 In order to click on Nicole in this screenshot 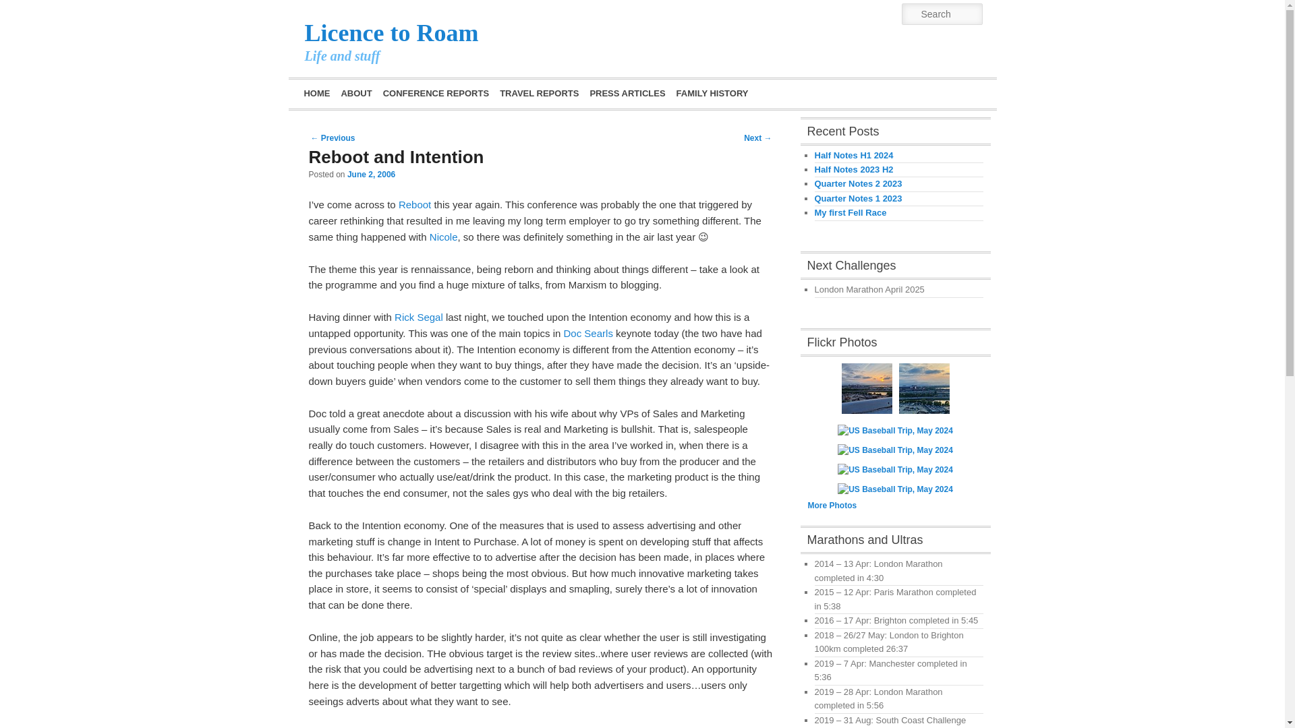, I will do `click(444, 237)`.